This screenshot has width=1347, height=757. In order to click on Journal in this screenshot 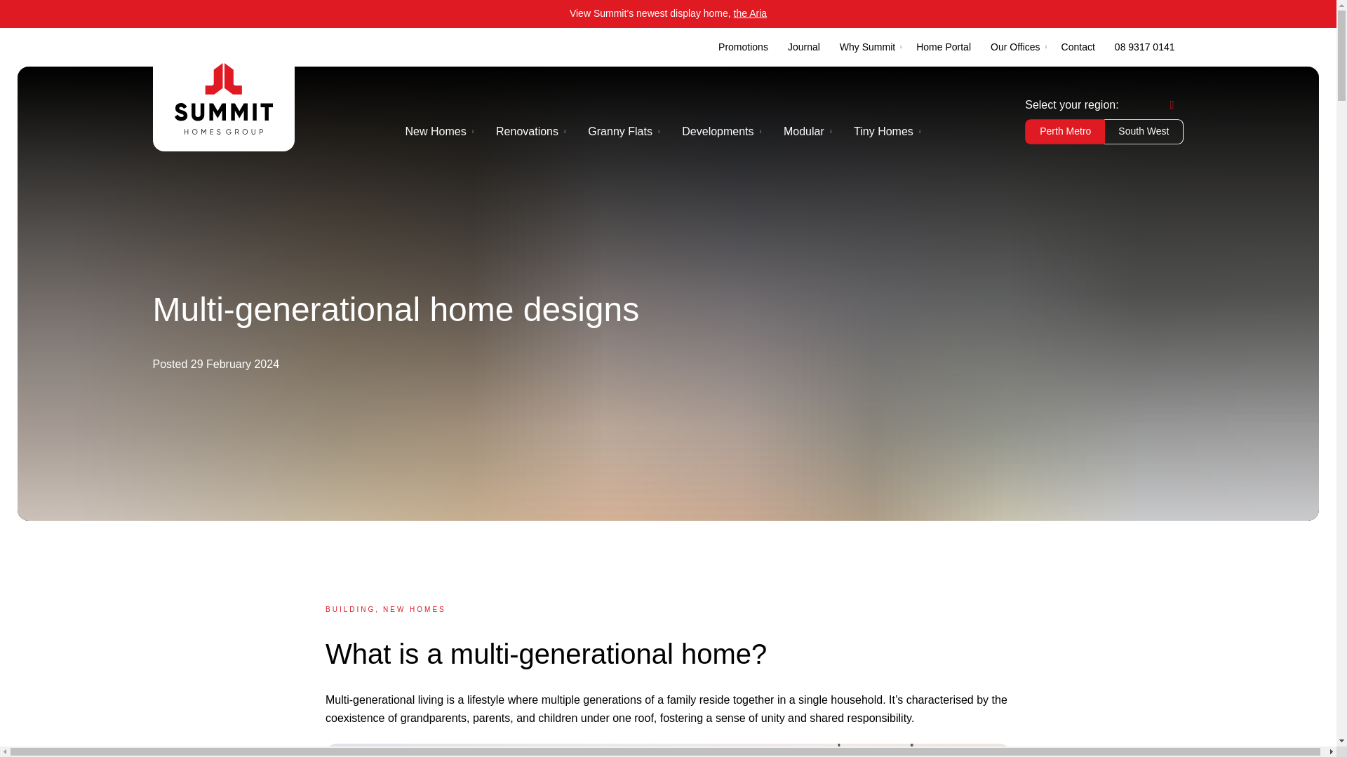, I will do `click(804, 48)`.